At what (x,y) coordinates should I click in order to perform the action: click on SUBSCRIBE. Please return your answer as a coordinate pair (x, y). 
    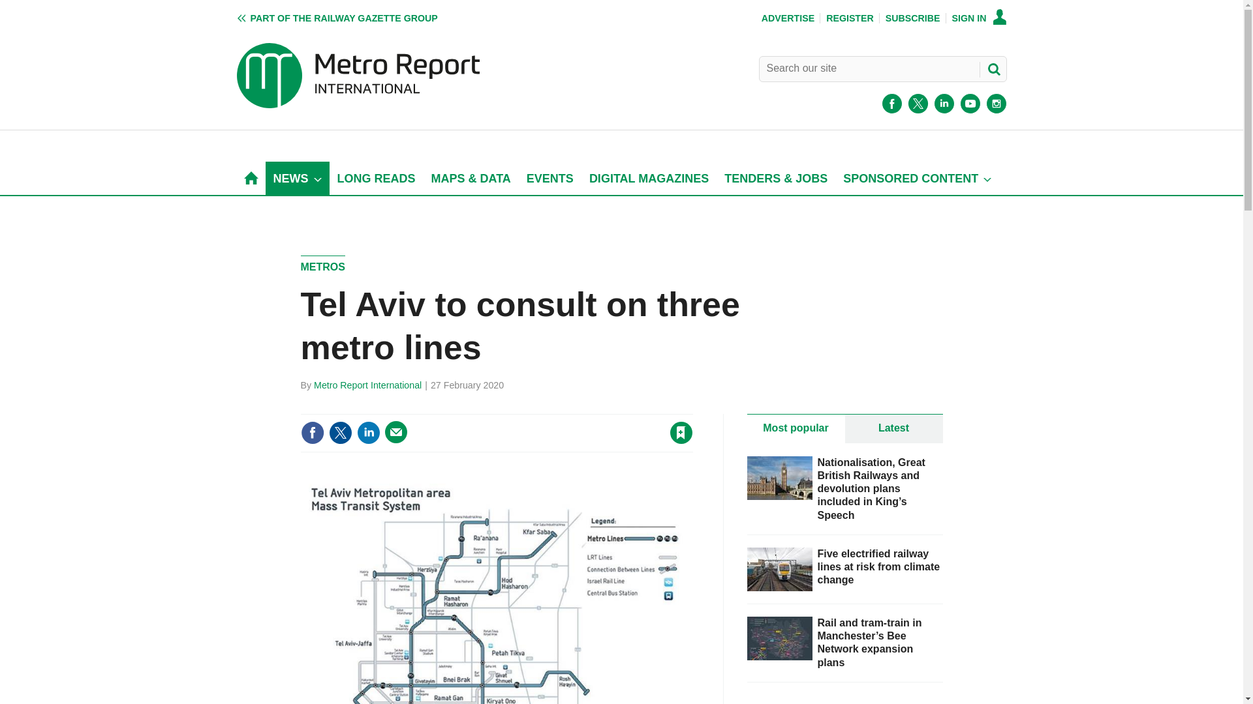
    Looking at the image, I should click on (913, 18).